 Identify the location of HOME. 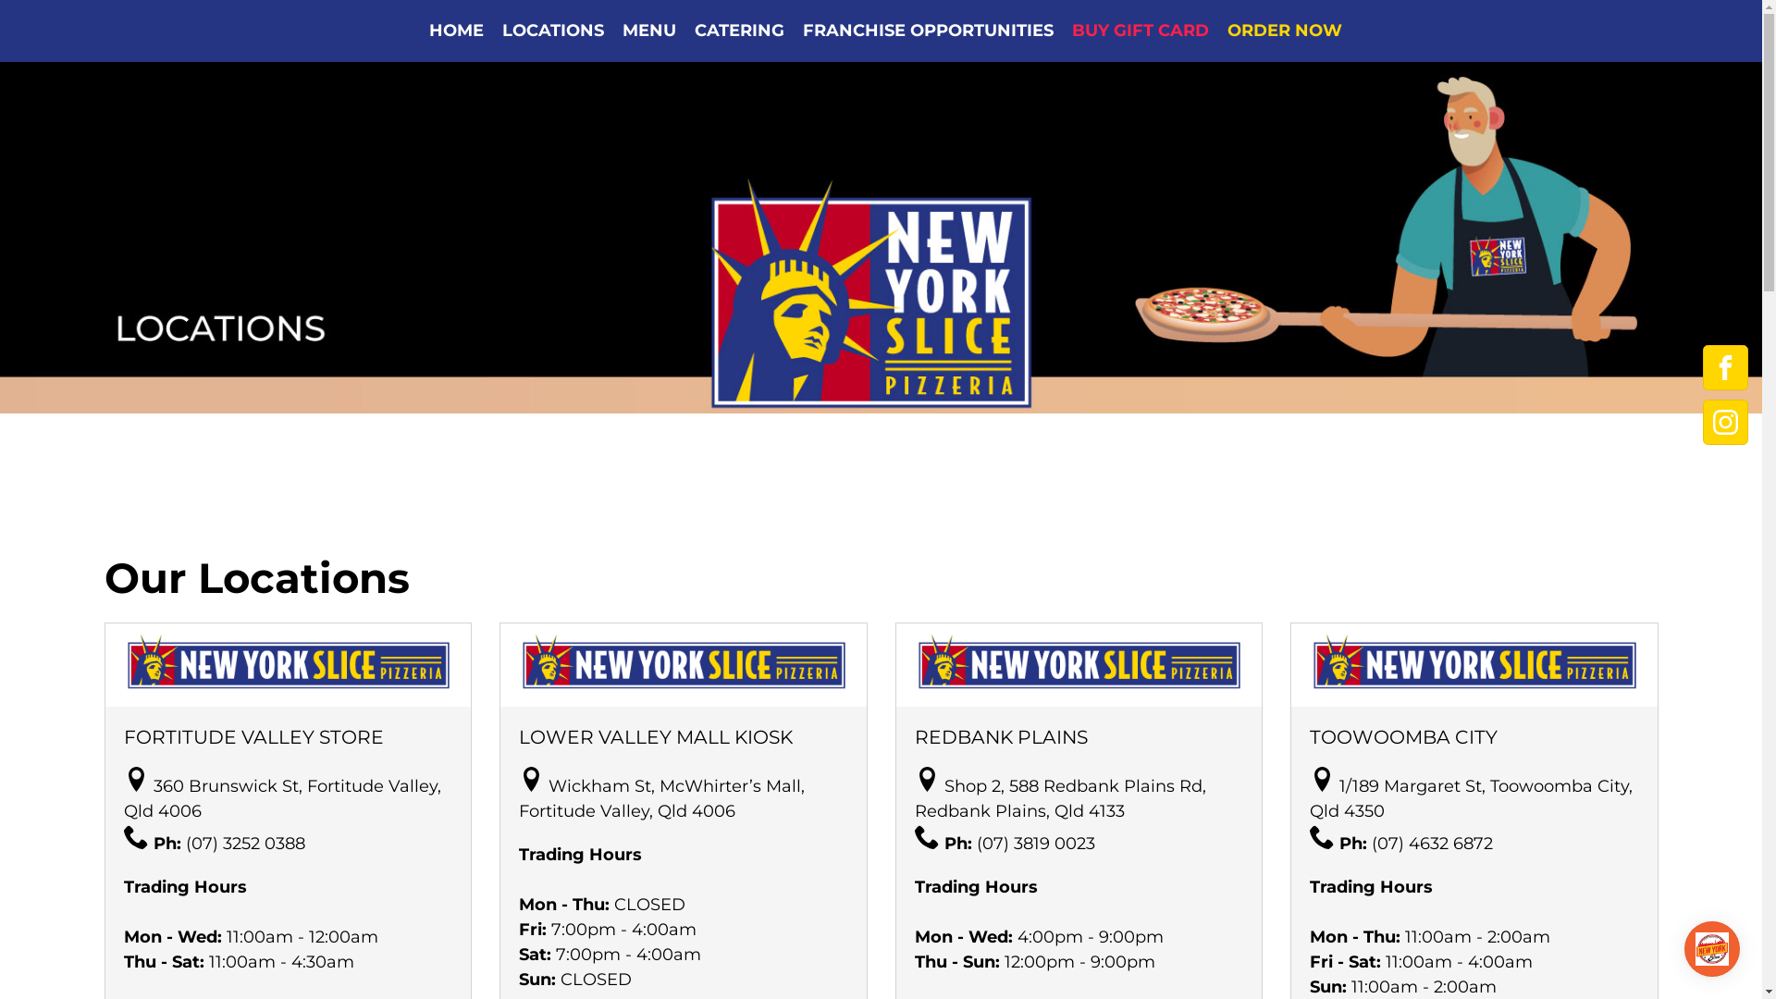
(457, 31).